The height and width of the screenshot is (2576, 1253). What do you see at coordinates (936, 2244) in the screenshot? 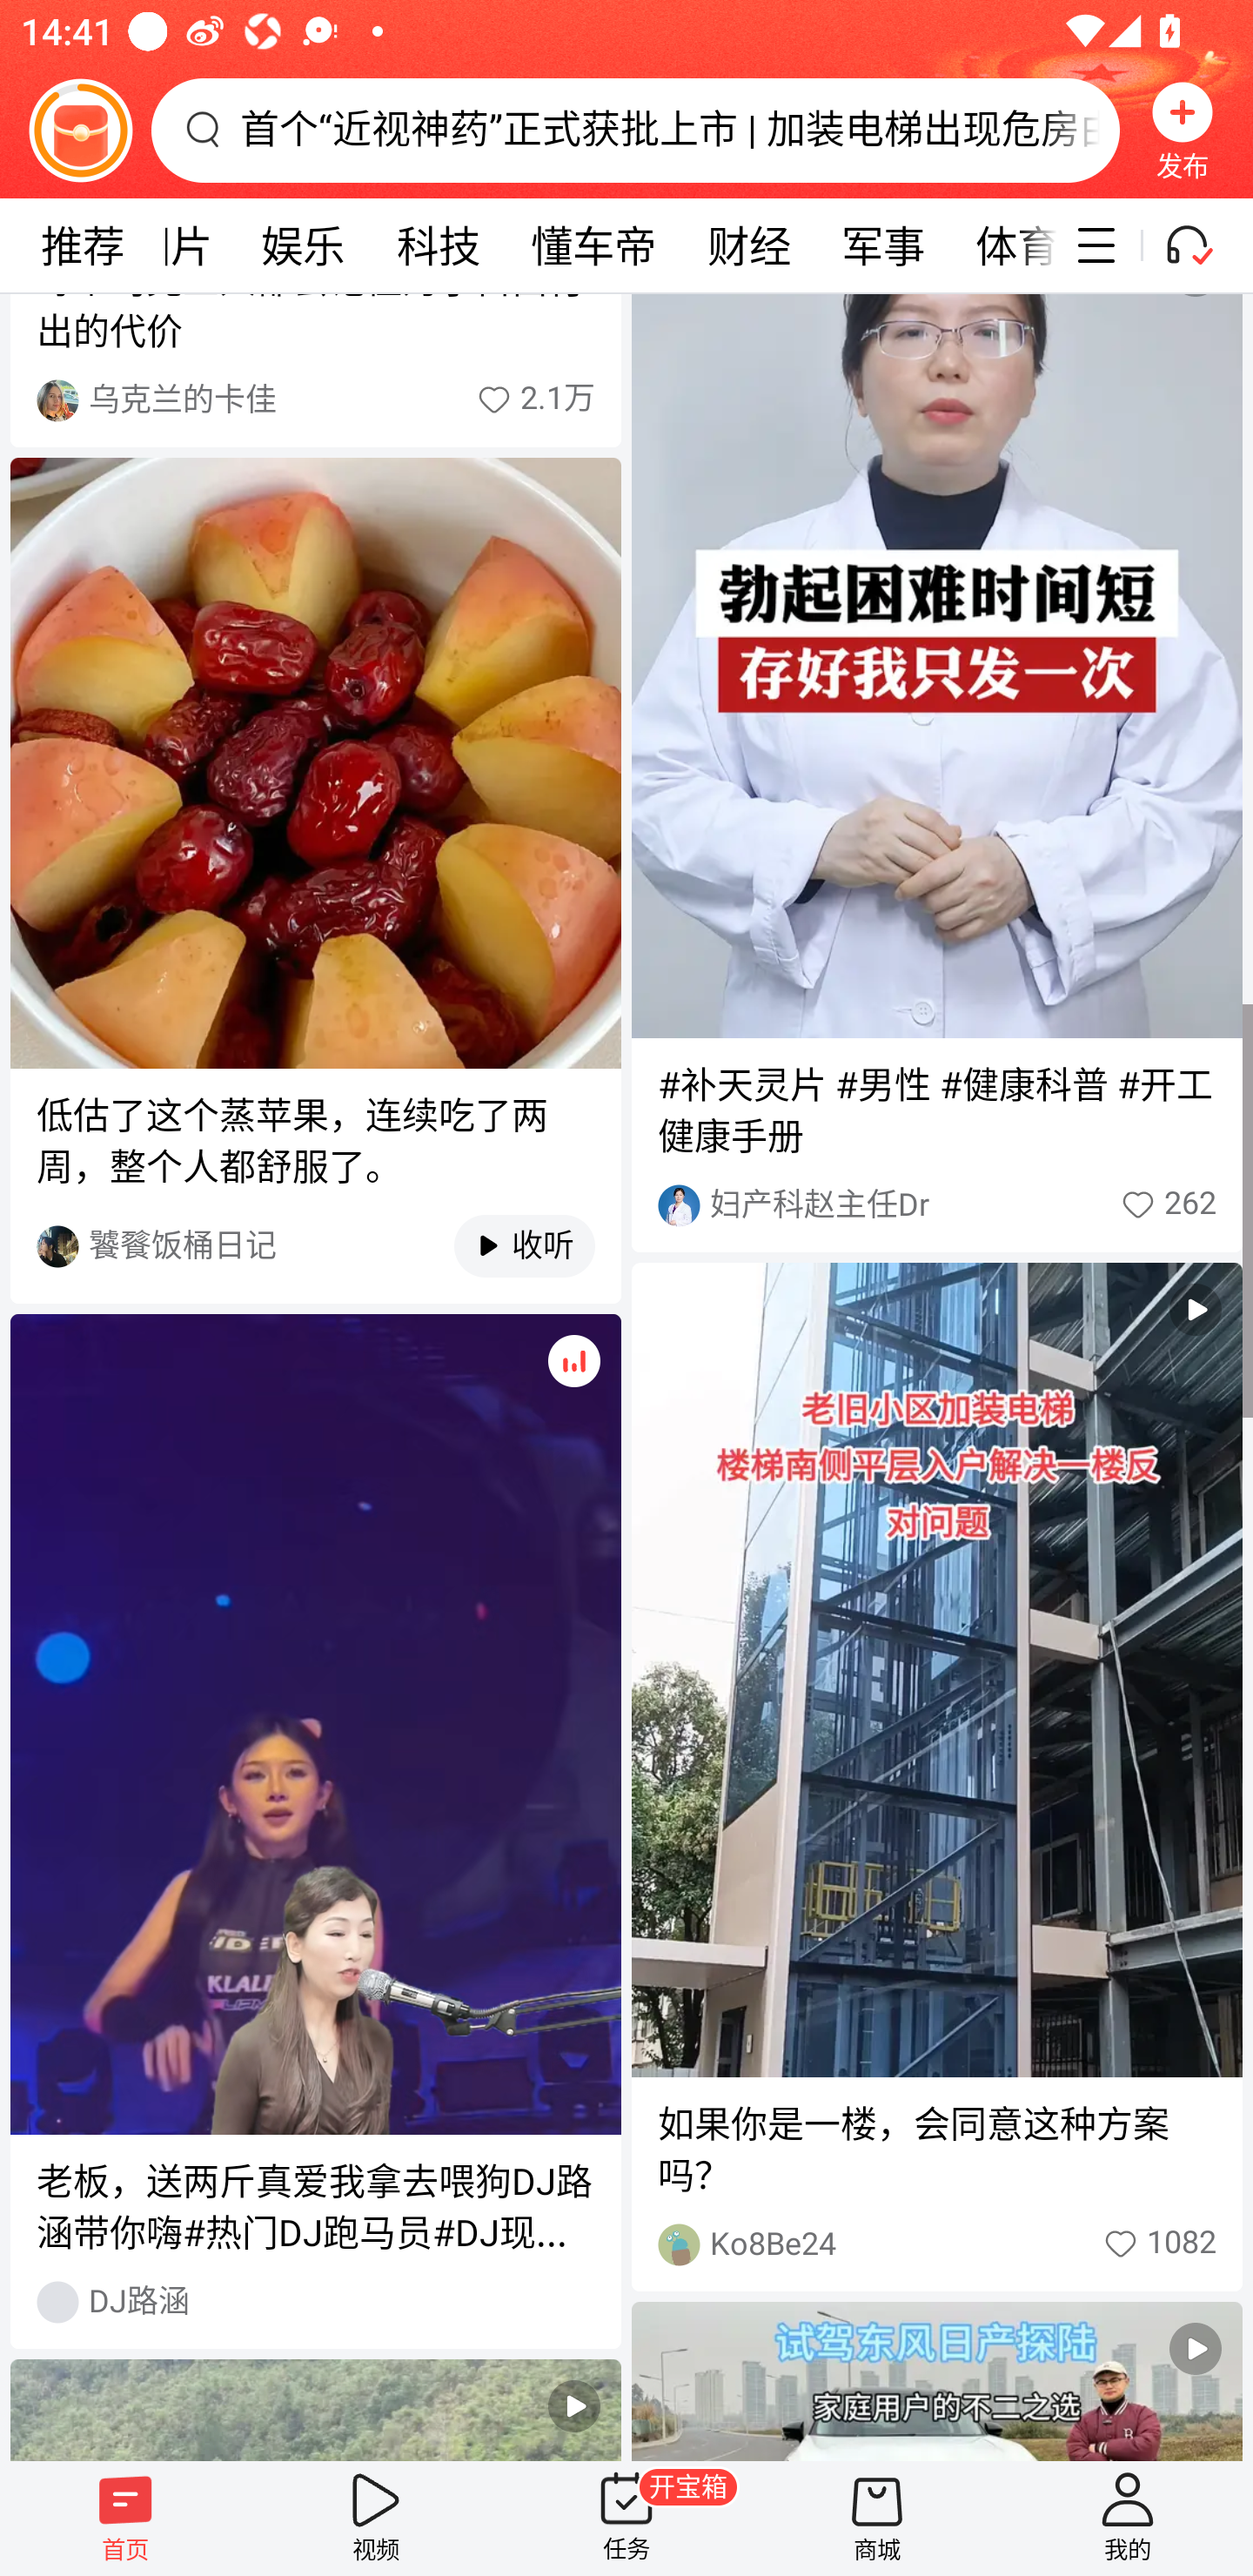
I see `作者,Ko8Be24,按钮 Ko8Be24 赞1082 赞` at bounding box center [936, 2244].